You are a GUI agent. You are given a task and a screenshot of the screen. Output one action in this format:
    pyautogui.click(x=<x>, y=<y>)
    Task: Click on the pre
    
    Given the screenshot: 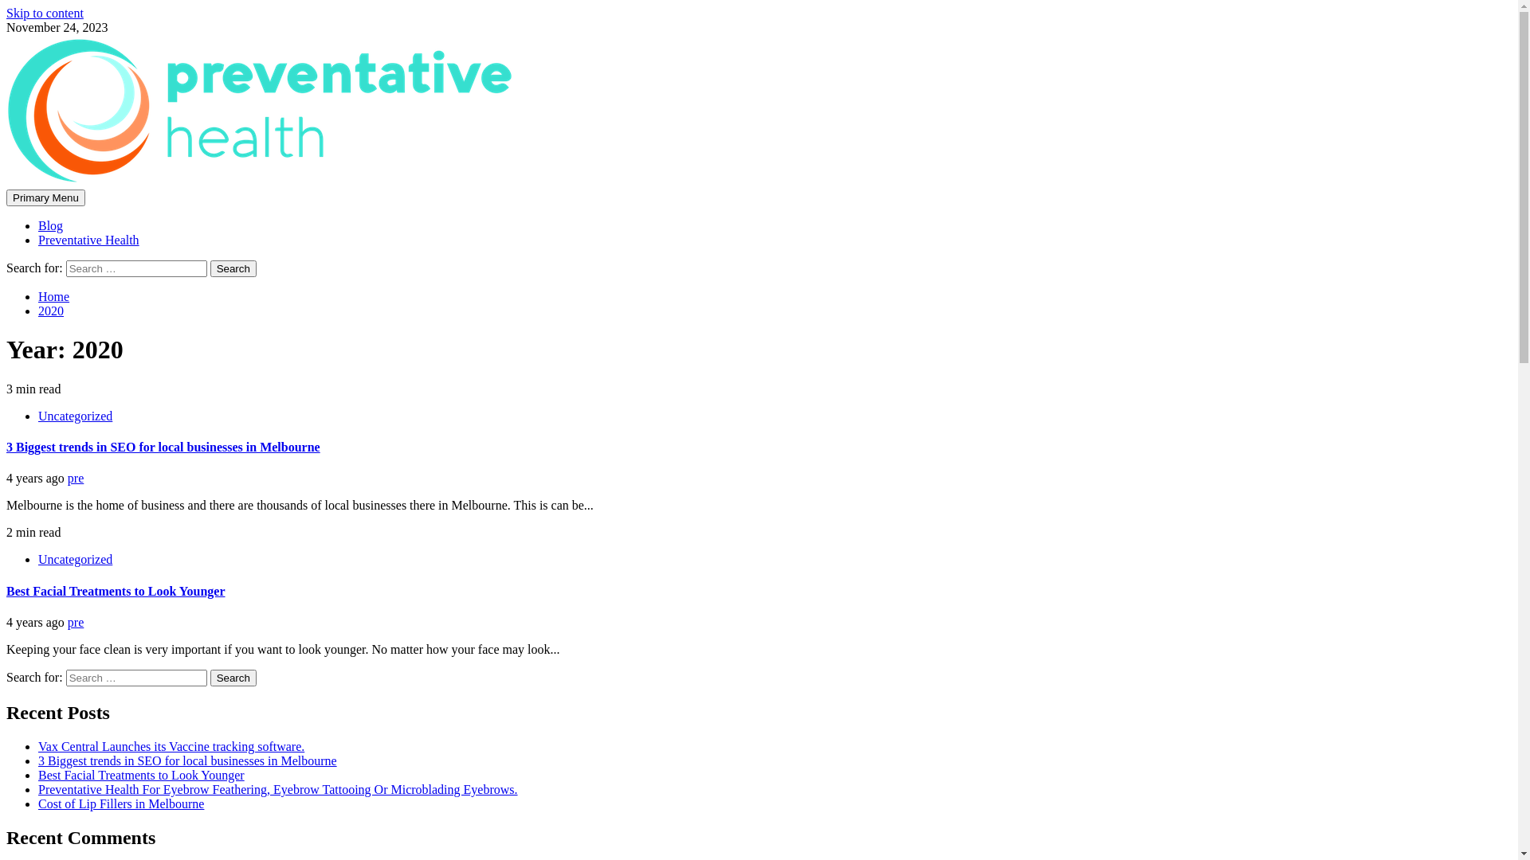 What is the action you would take?
    pyautogui.click(x=76, y=478)
    